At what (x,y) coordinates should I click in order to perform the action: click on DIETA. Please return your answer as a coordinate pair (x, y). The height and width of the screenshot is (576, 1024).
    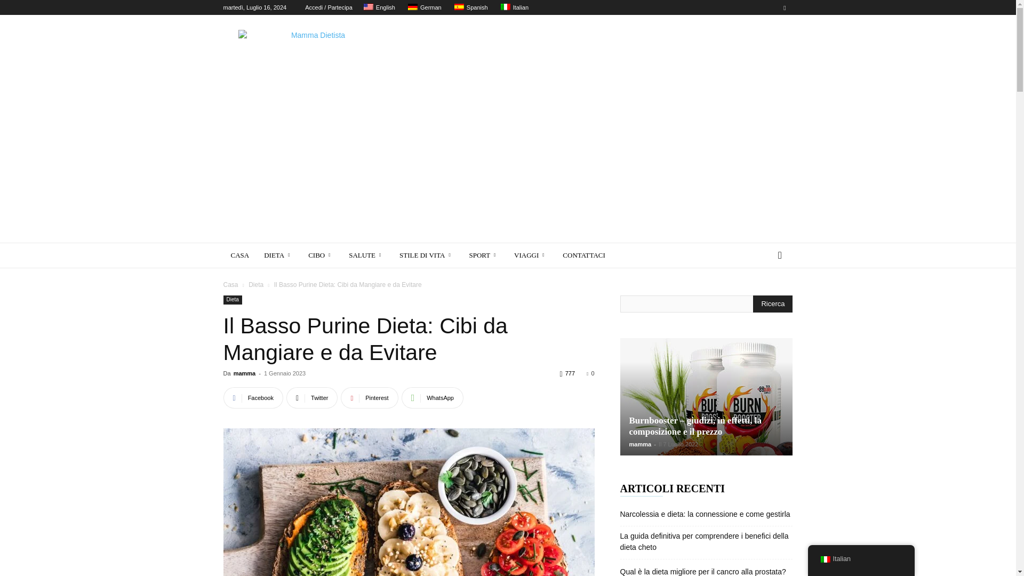
    Looking at the image, I should click on (278, 255).